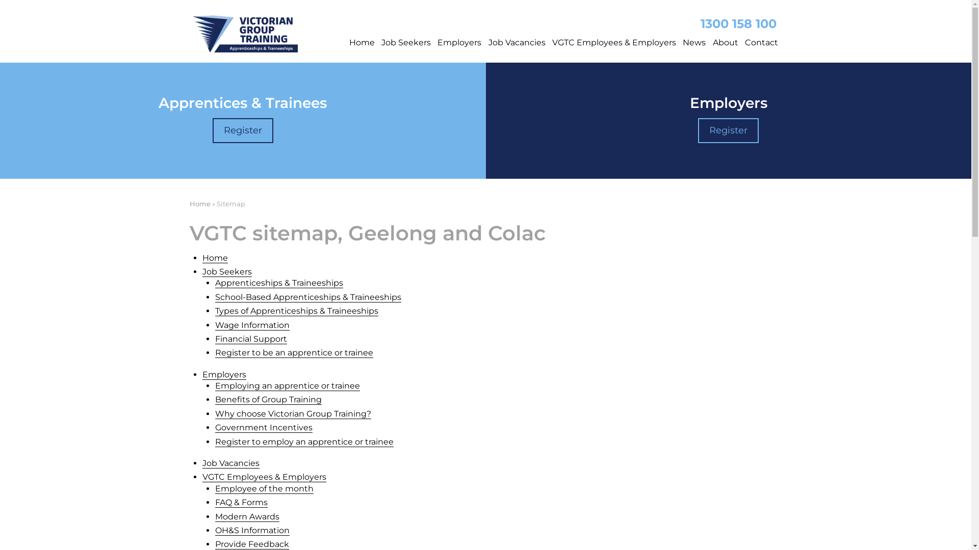 The width and height of the screenshot is (979, 550). I want to click on Government Incentives, so click(264, 428).